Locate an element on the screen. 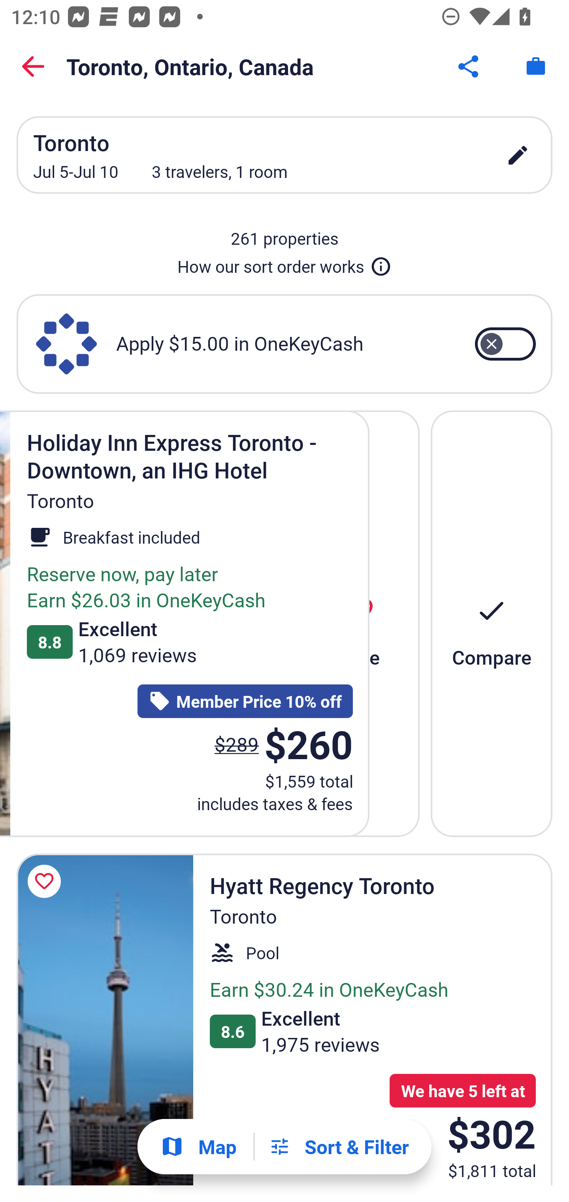 Image resolution: width=569 pixels, height=1202 pixels. Save Hyatt Regency Toronto to a trip is located at coordinates (47, 882).